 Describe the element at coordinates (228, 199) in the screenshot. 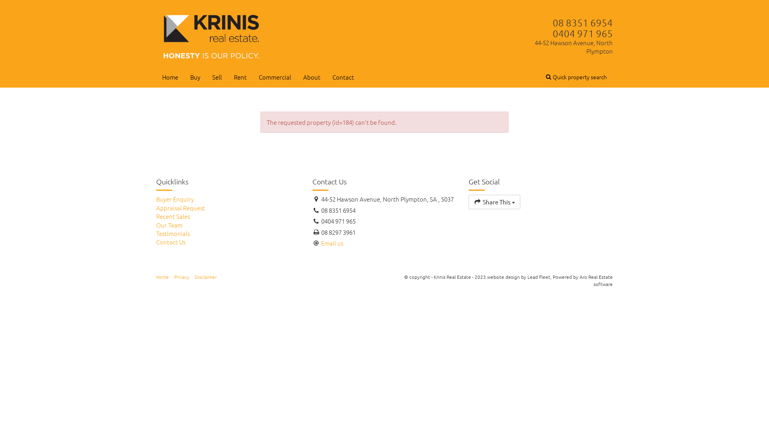

I see `Buyer Enquiry` at that location.